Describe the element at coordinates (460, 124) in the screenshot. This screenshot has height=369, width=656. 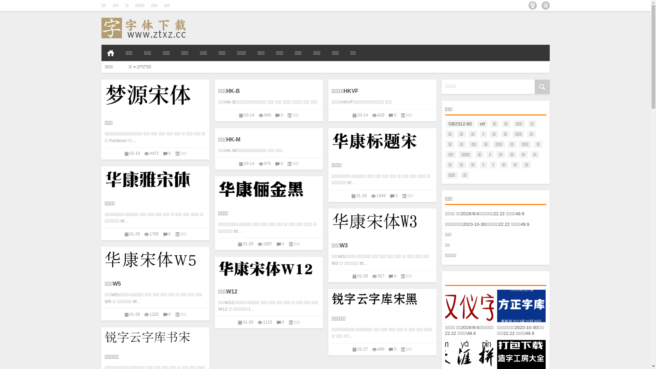
I see `GB2312-80` at that location.